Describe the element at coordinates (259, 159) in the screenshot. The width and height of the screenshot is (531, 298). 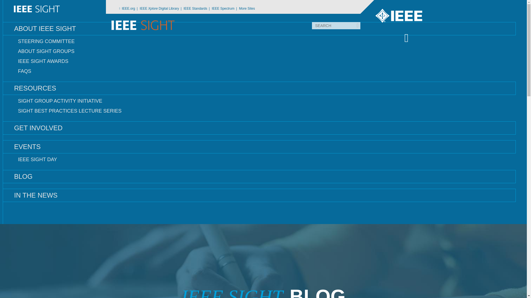
I see `IEEE SIGHT DAY` at that location.